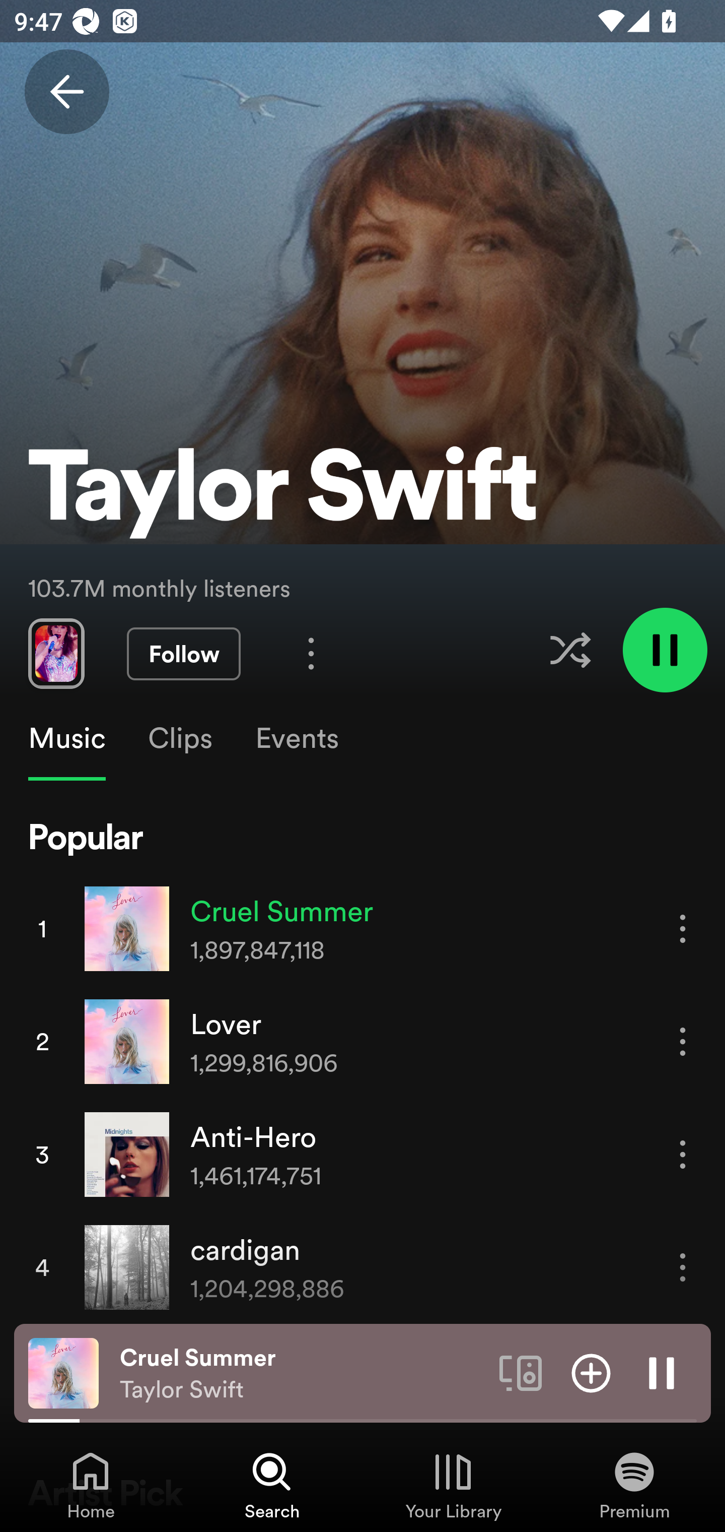  Describe the element at coordinates (180, 738) in the screenshot. I see `Clips` at that location.